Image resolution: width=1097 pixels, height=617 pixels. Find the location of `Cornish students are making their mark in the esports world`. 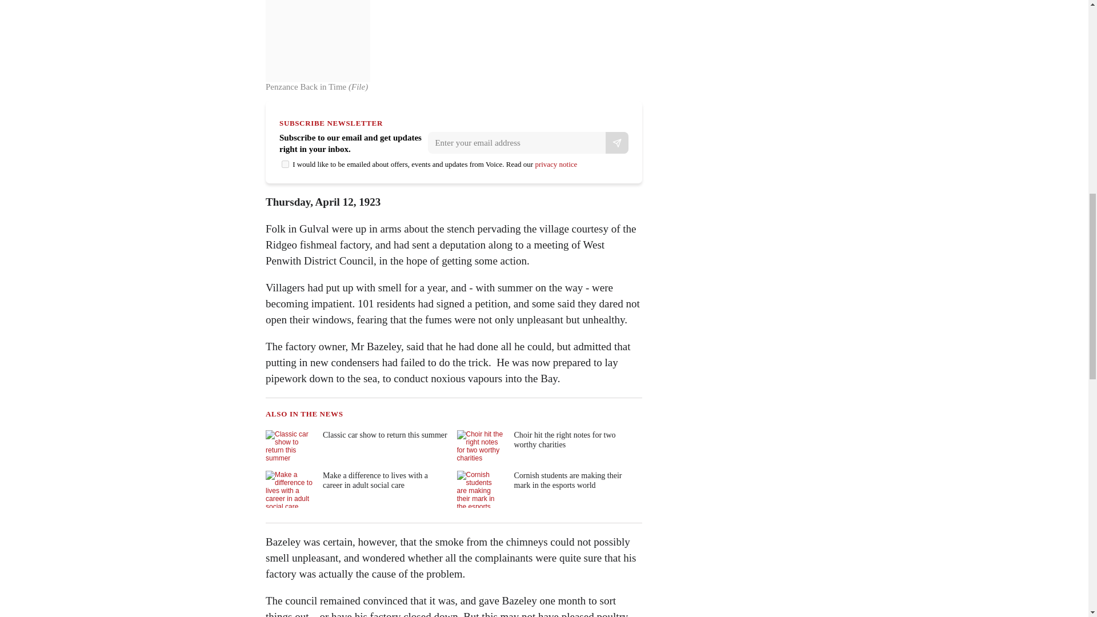

Cornish students are making their mark in the esports world is located at coordinates (548, 489).